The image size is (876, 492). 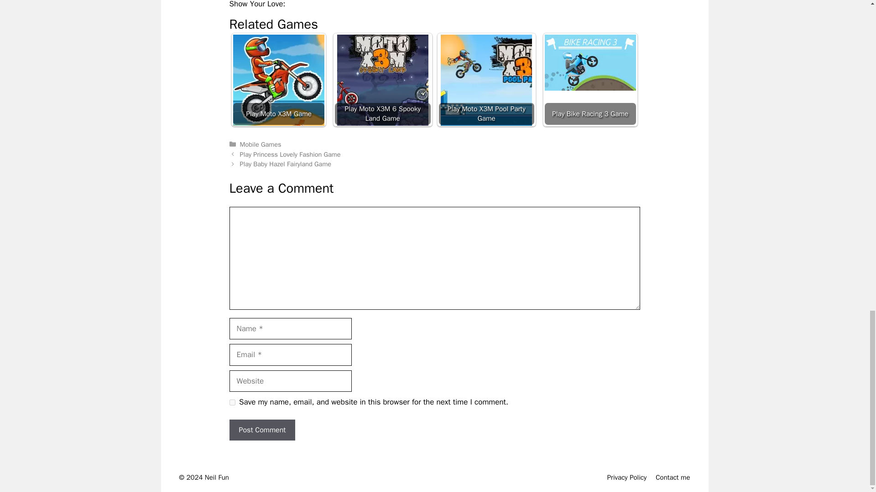 What do you see at coordinates (627, 477) in the screenshot?
I see `Privacy Policy` at bounding box center [627, 477].